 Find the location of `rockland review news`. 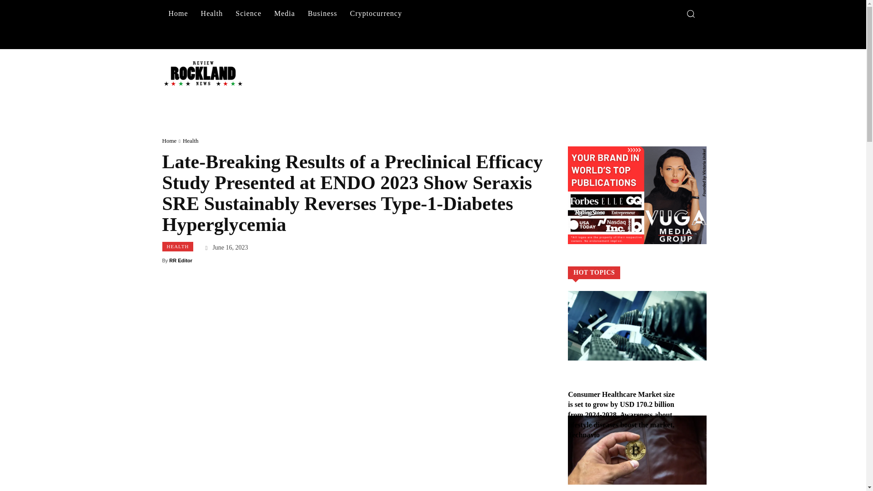

rockland review news is located at coordinates (191, 73).